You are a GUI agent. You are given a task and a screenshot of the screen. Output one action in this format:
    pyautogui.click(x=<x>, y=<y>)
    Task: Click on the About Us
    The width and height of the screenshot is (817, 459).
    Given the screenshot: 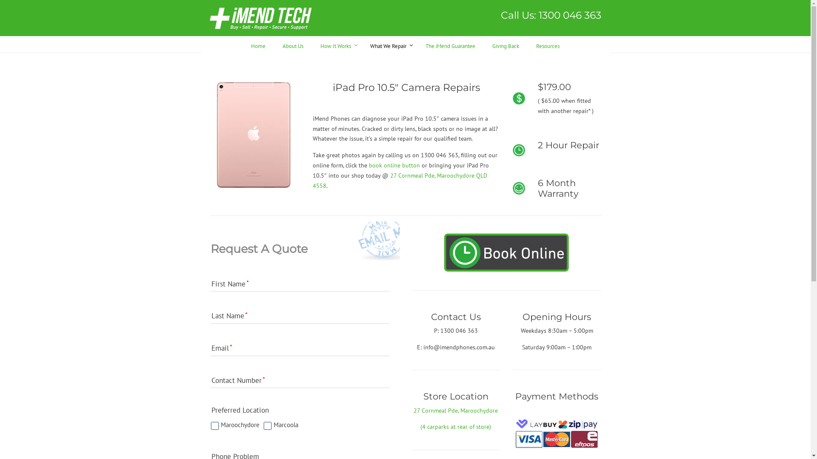 What is the action you would take?
    pyautogui.click(x=293, y=45)
    